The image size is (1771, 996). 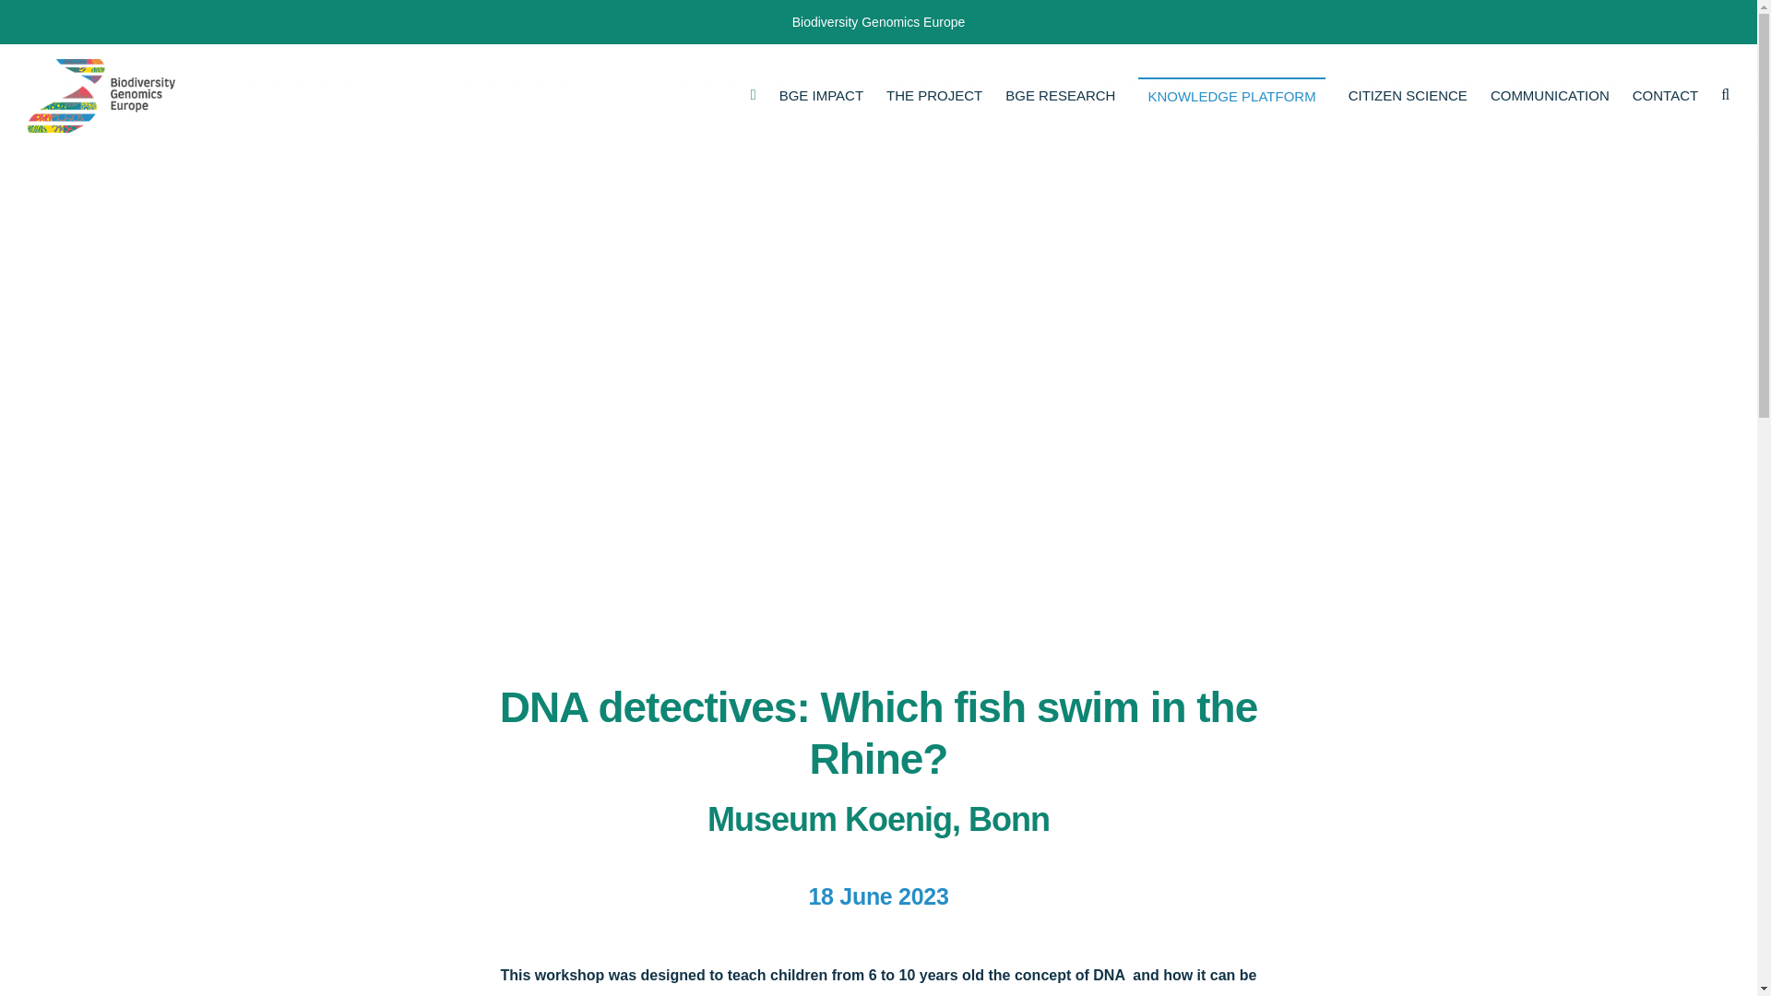 I want to click on COMMUNICATION, so click(x=1550, y=96).